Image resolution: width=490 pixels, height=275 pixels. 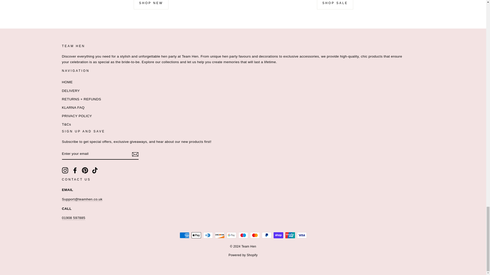 I want to click on Apple Pay, so click(x=196, y=235).